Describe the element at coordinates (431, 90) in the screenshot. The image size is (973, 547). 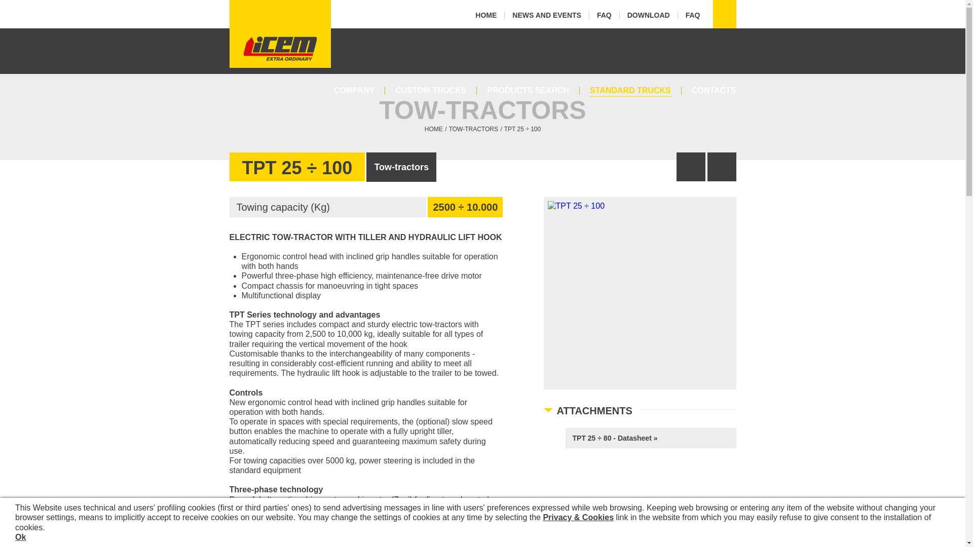
I see `Custom trucks` at that location.